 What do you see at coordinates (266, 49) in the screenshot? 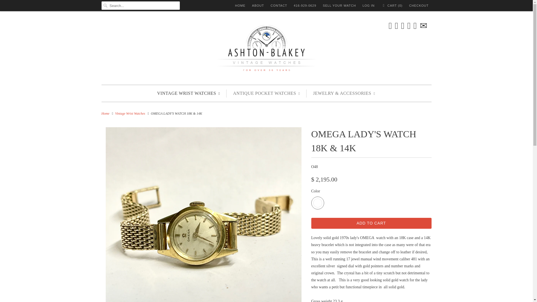
I see `Ashton-Blakey Vintage Watches` at bounding box center [266, 49].